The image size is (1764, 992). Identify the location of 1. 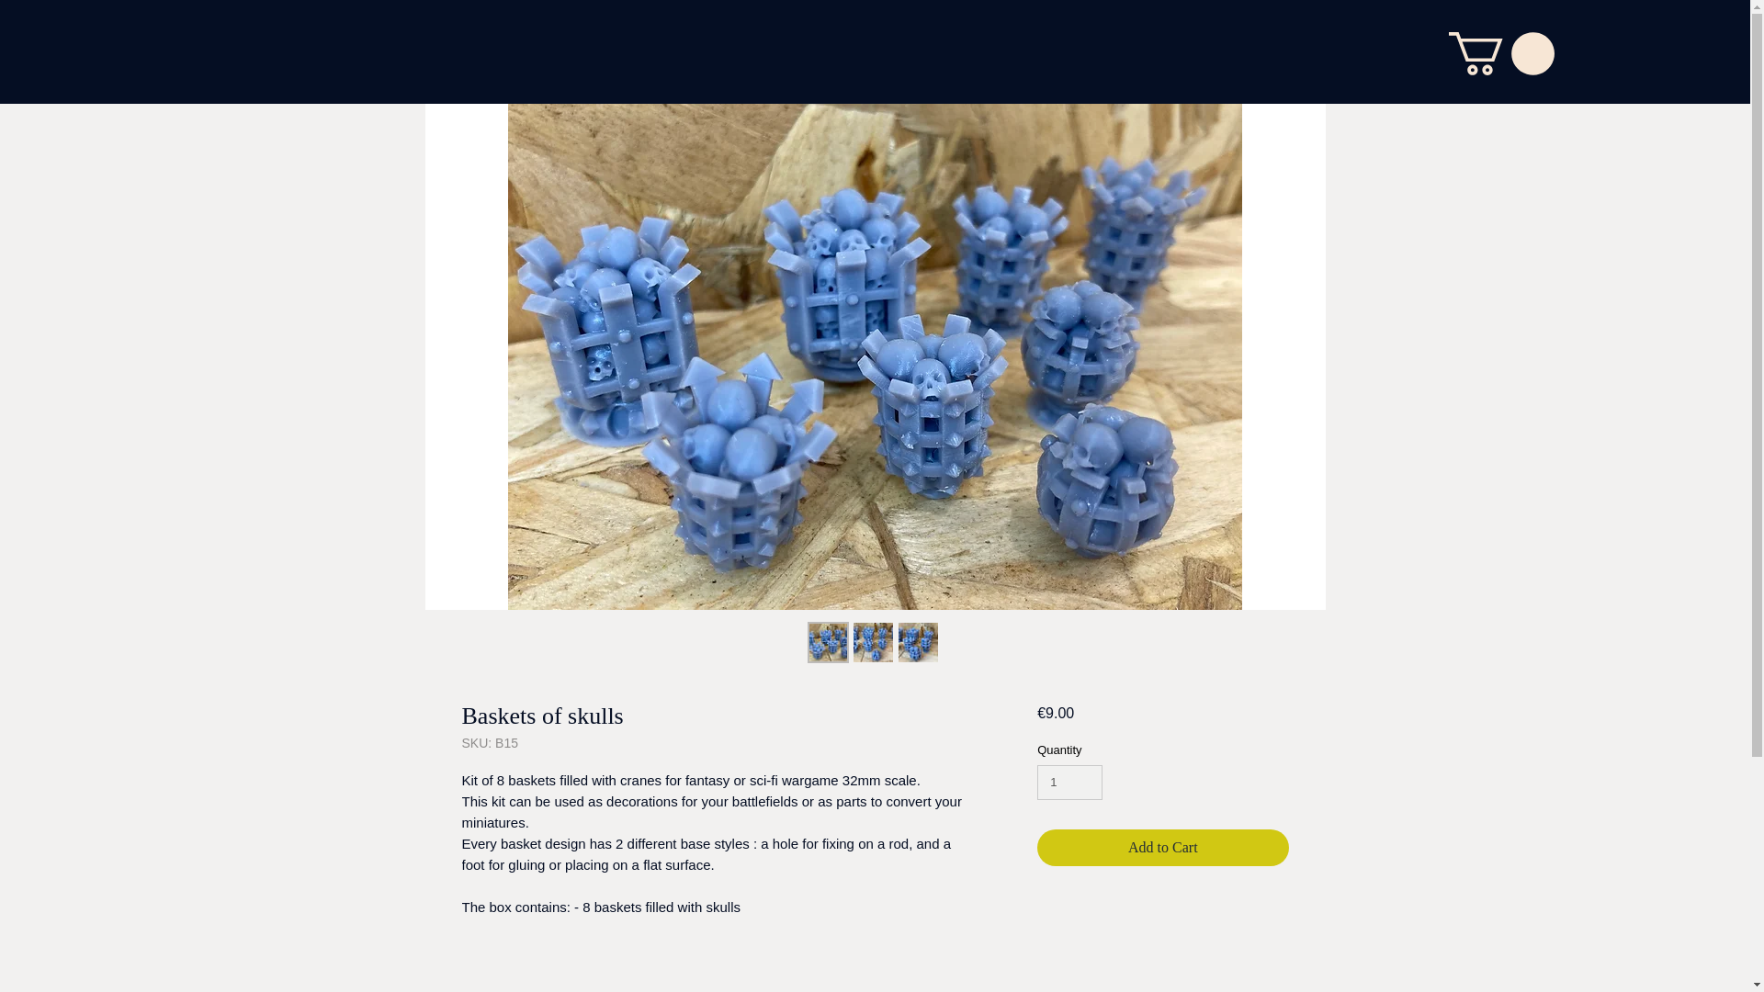
(1069, 782).